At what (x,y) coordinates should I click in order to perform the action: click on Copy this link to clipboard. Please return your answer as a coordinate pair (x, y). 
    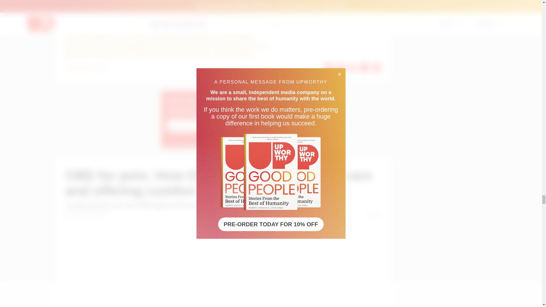
    Looking at the image, I should click on (377, 68).